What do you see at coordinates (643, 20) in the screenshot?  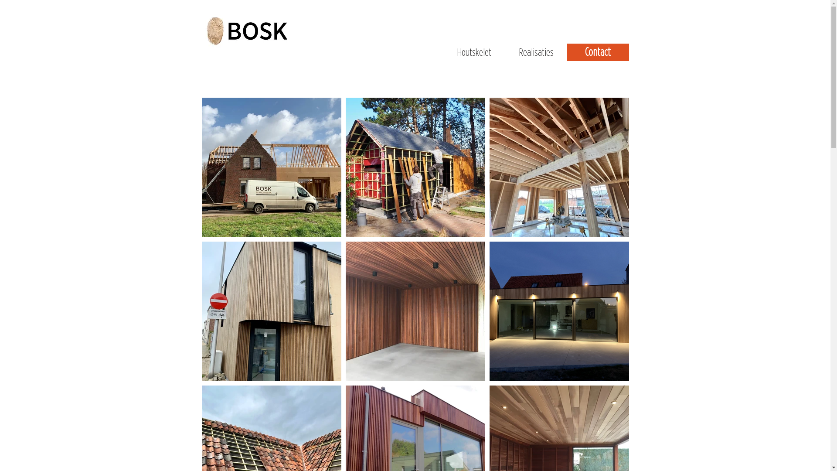 I see `Realisaties` at bounding box center [643, 20].